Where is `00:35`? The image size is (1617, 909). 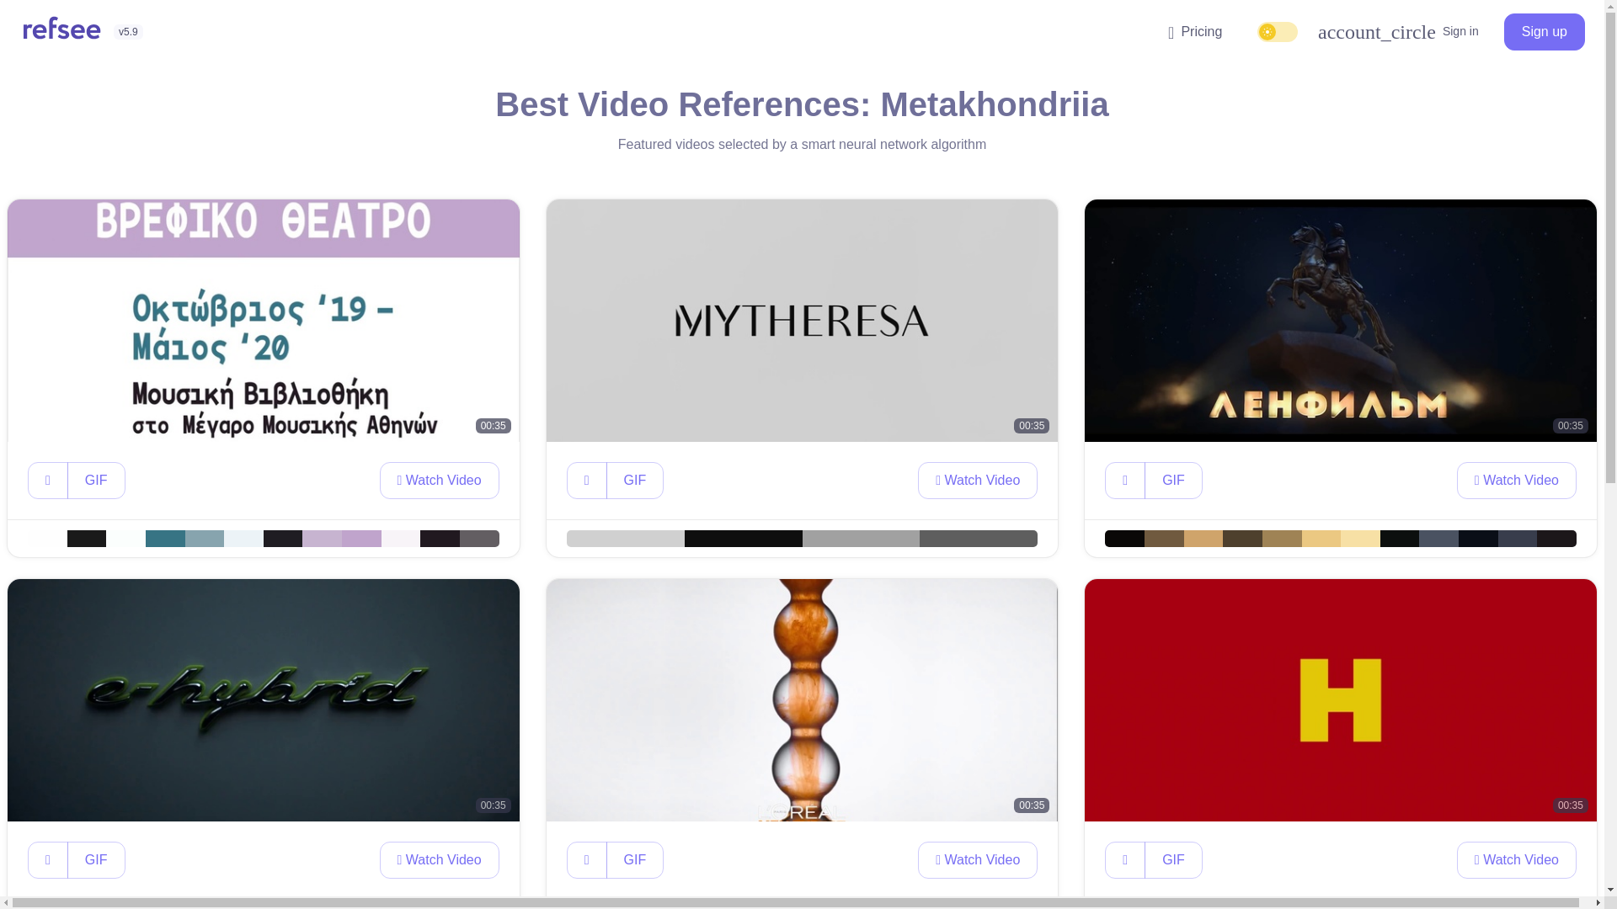
00:35 is located at coordinates (1341, 320).